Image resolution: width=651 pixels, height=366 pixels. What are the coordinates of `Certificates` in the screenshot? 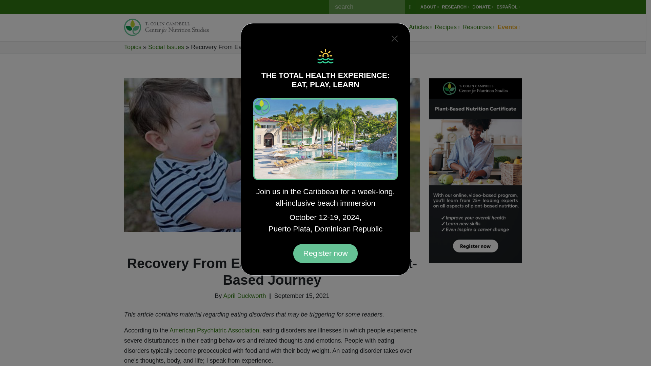 It's located at (319, 27).